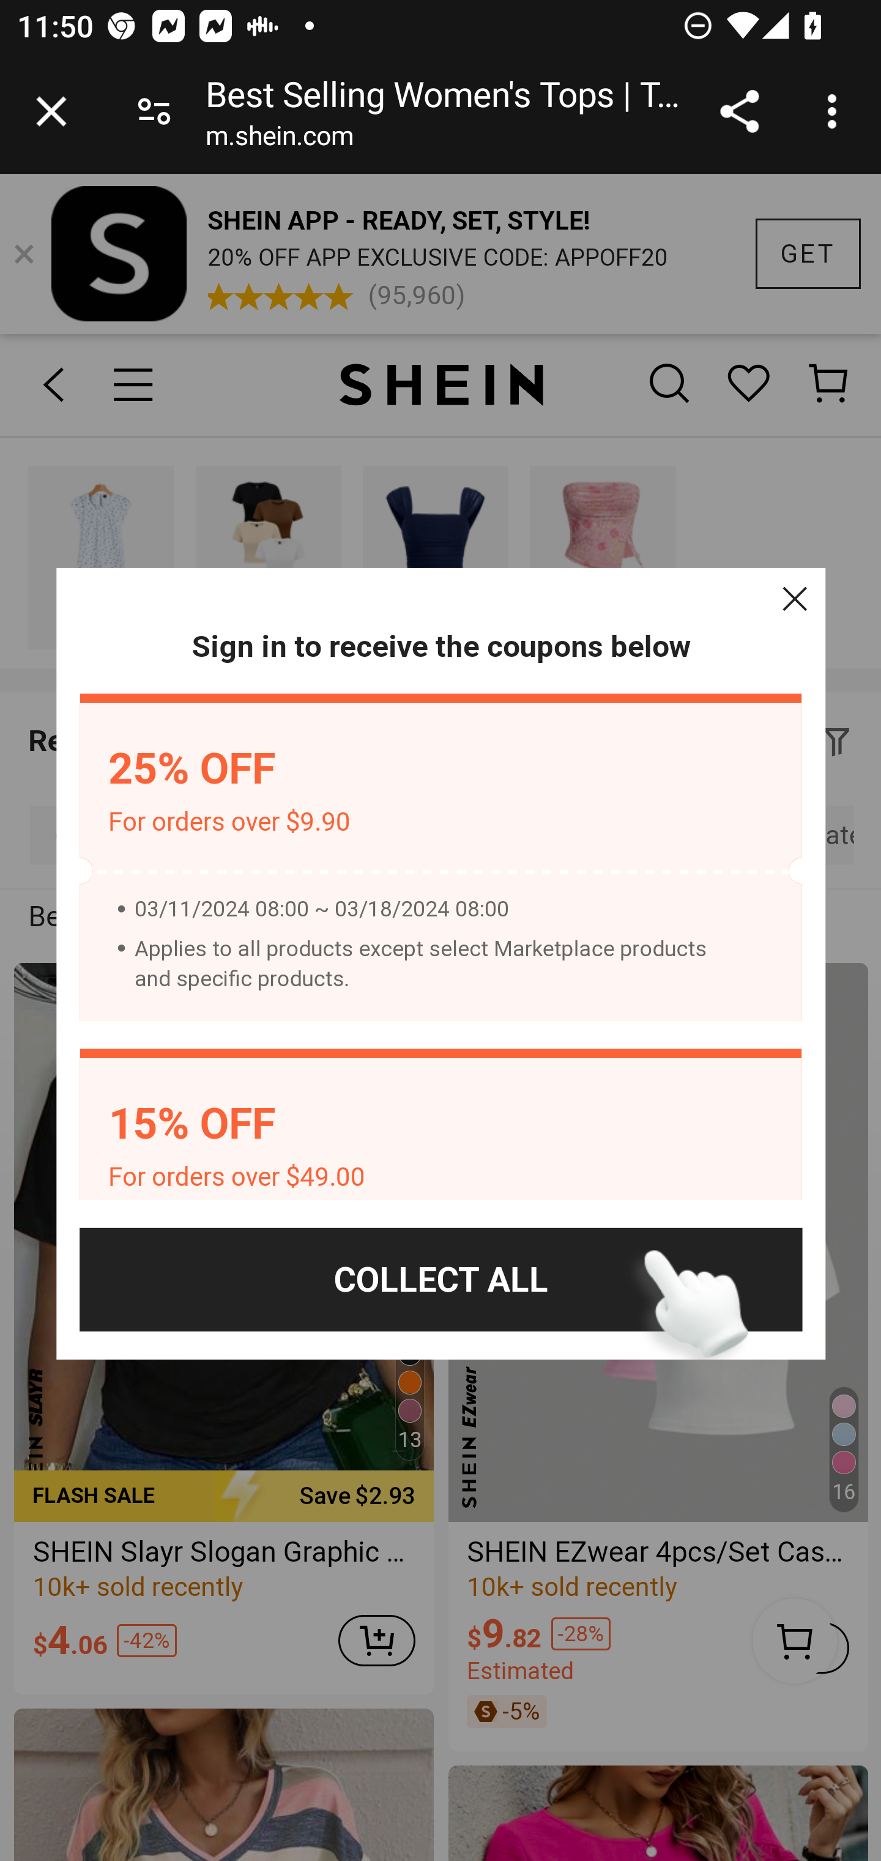  What do you see at coordinates (794, 598) in the screenshot?
I see `Close` at bounding box center [794, 598].